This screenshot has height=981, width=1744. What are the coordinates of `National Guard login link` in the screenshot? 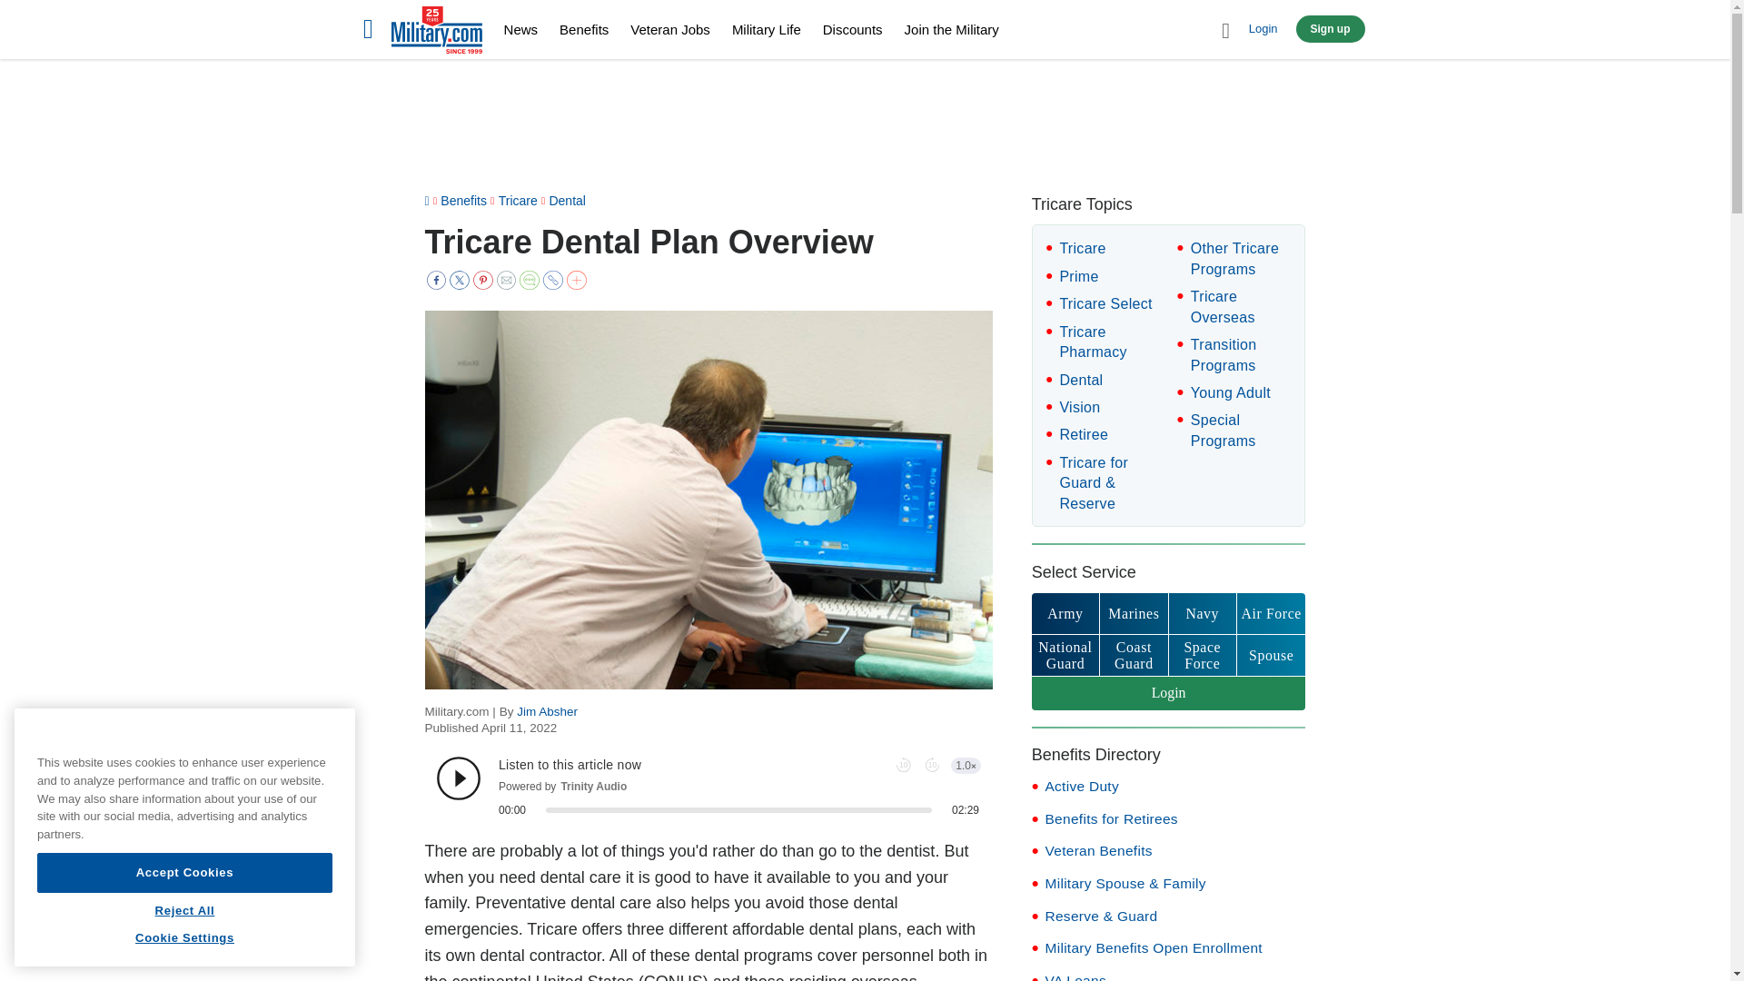 It's located at (1065, 655).